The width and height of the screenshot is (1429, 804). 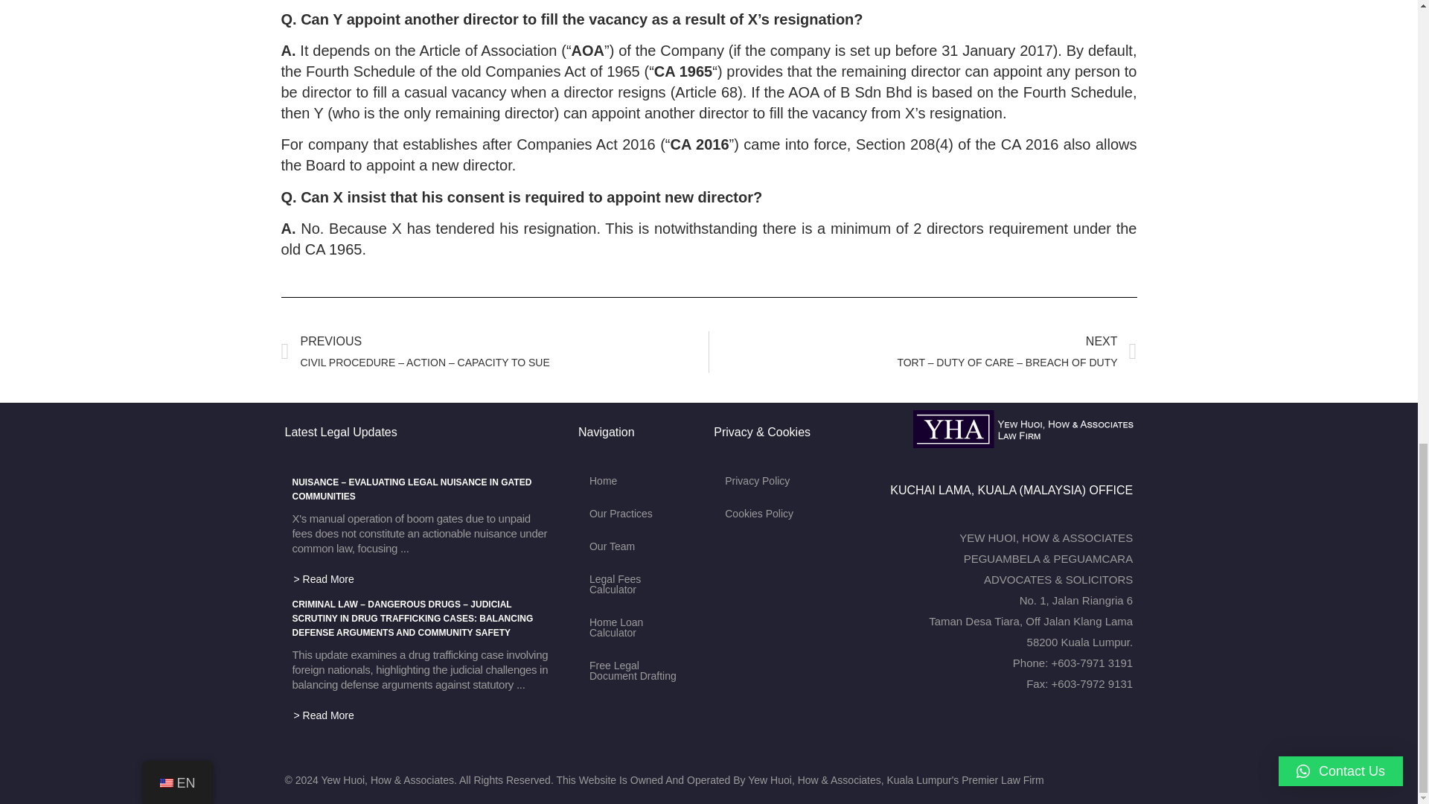 I want to click on Our Team, so click(x=639, y=546).